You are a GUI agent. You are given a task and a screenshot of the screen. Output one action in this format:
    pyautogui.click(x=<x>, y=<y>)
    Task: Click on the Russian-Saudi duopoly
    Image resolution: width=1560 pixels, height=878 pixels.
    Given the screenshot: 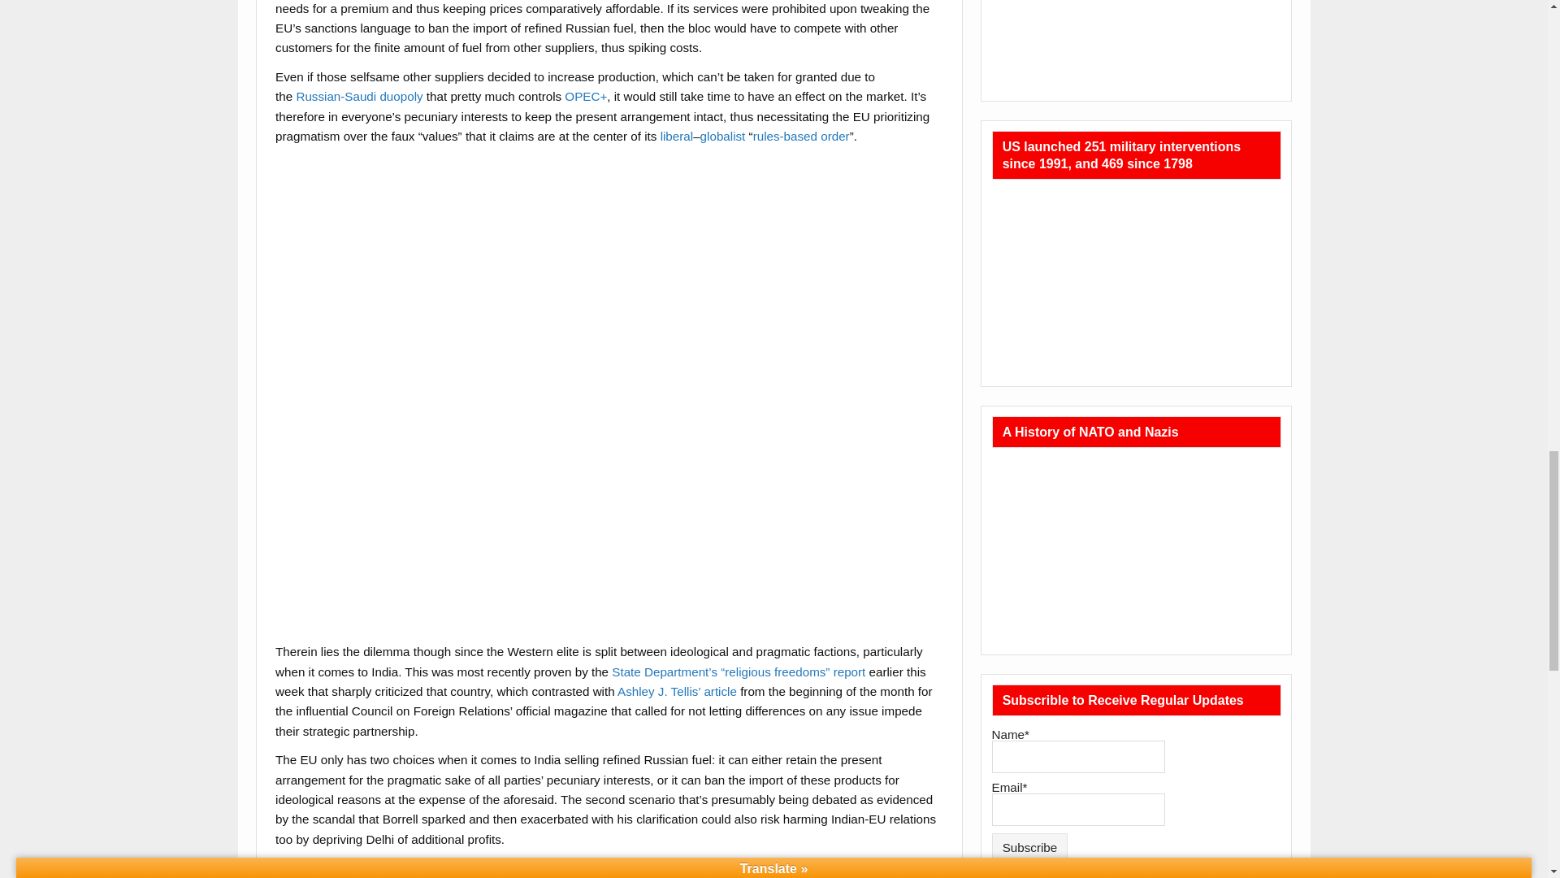 What is the action you would take?
    pyautogui.click(x=359, y=96)
    